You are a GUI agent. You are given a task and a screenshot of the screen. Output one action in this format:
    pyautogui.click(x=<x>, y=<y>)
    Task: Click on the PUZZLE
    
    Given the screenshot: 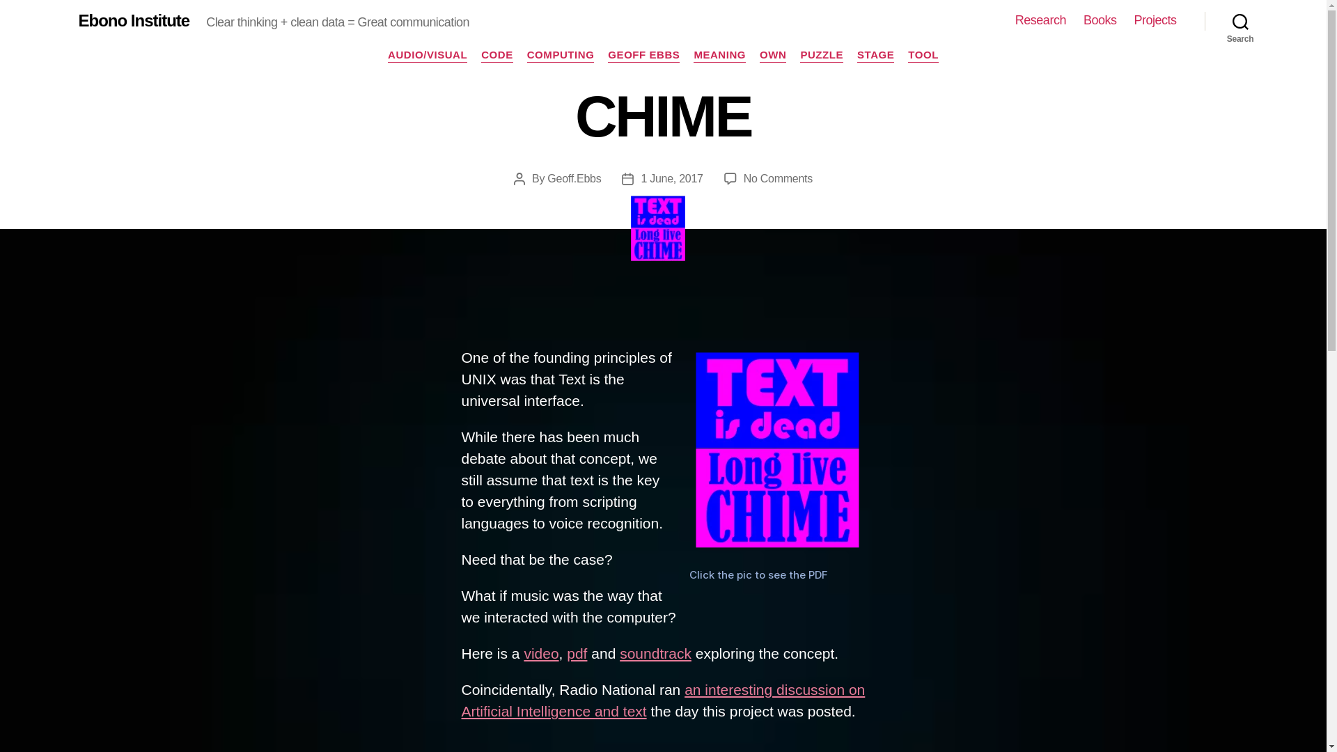 What is the action you would take?
    pyautogui.click(x=822, y=56)
    